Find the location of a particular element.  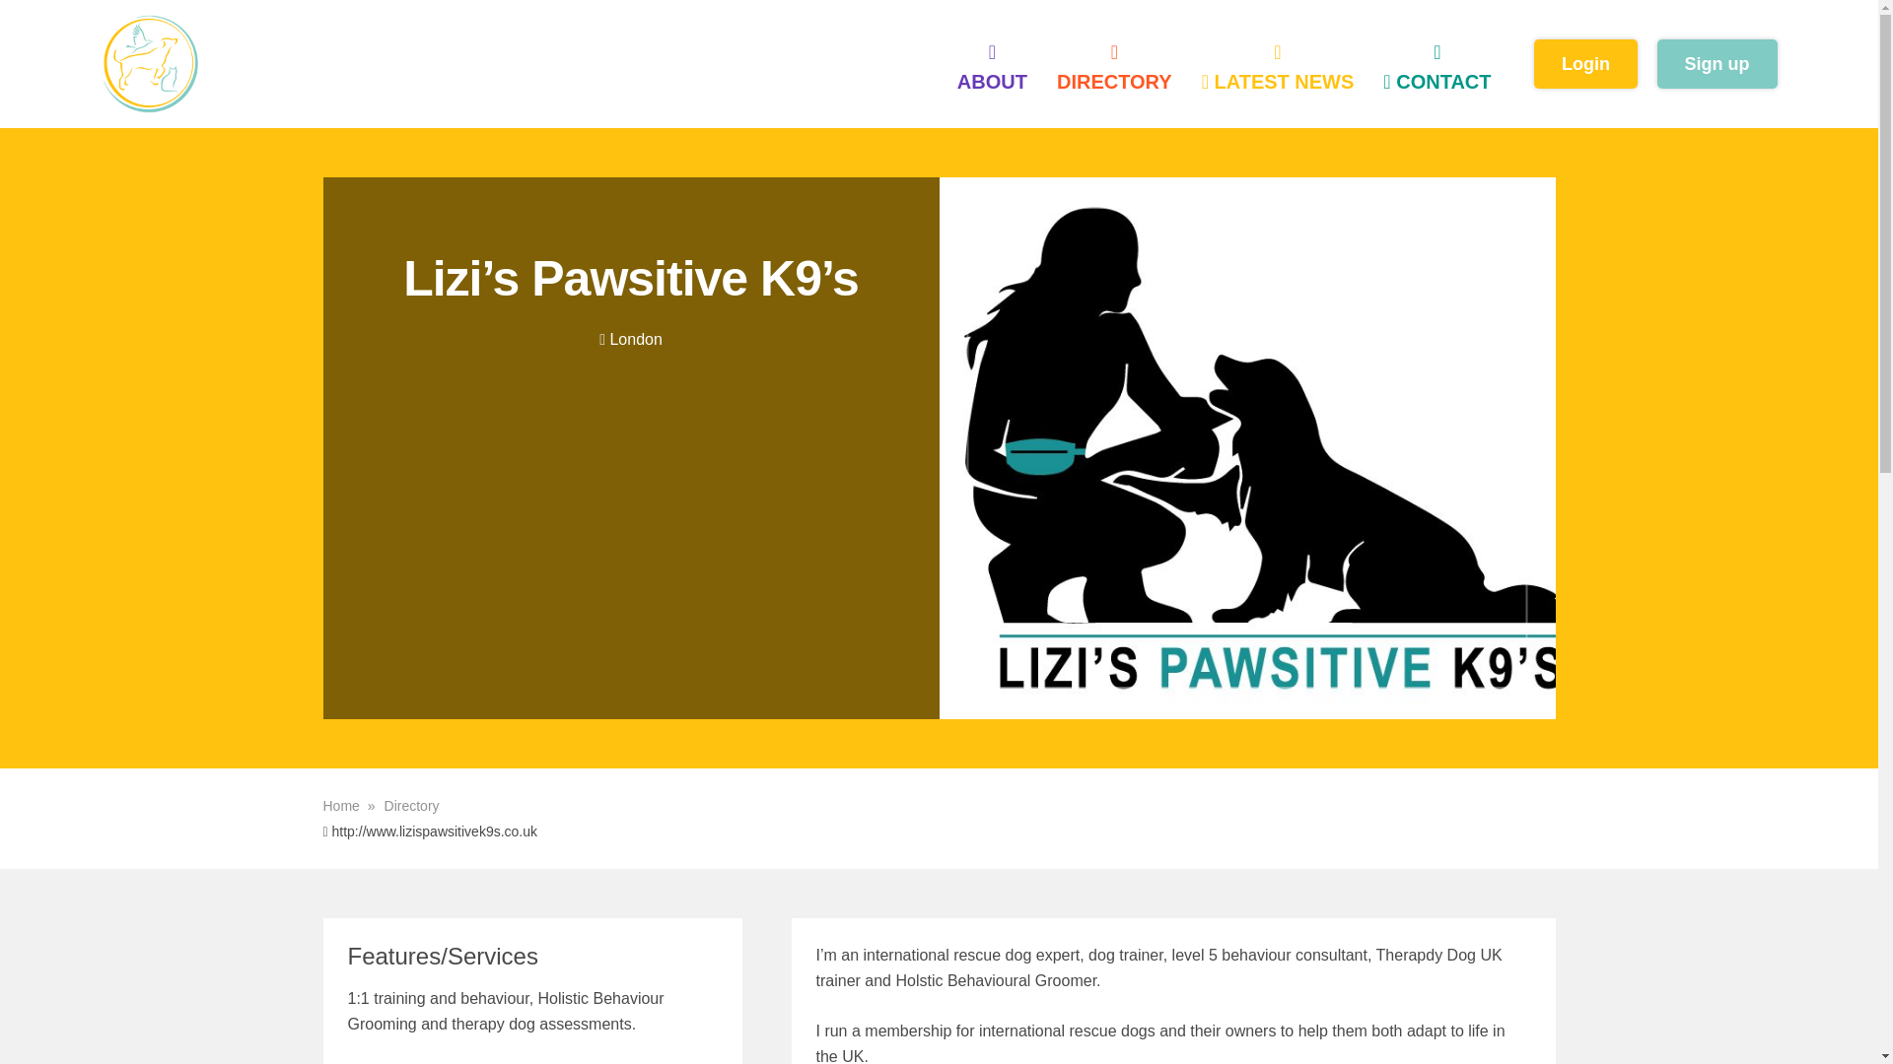

Home is located at coordinates (351, 806).